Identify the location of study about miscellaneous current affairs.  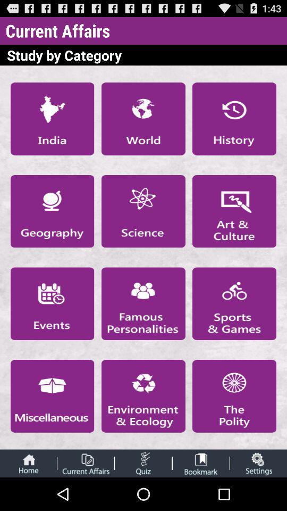
(52, 396).